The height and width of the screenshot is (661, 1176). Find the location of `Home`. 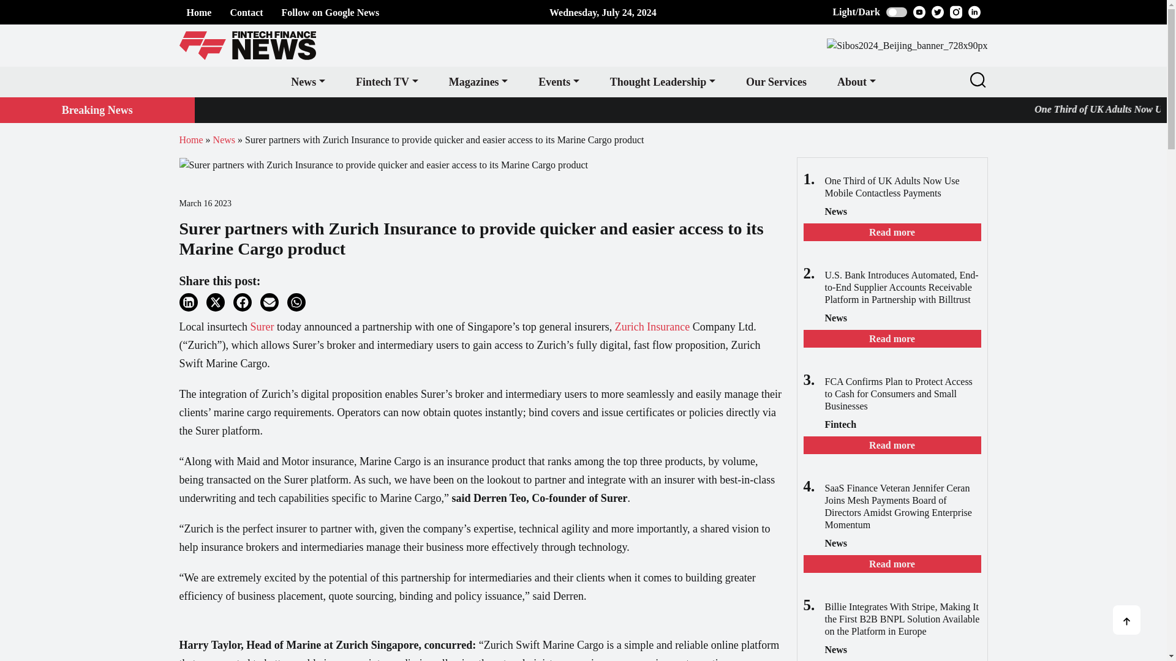

Home is located at coordinates (198, 12).